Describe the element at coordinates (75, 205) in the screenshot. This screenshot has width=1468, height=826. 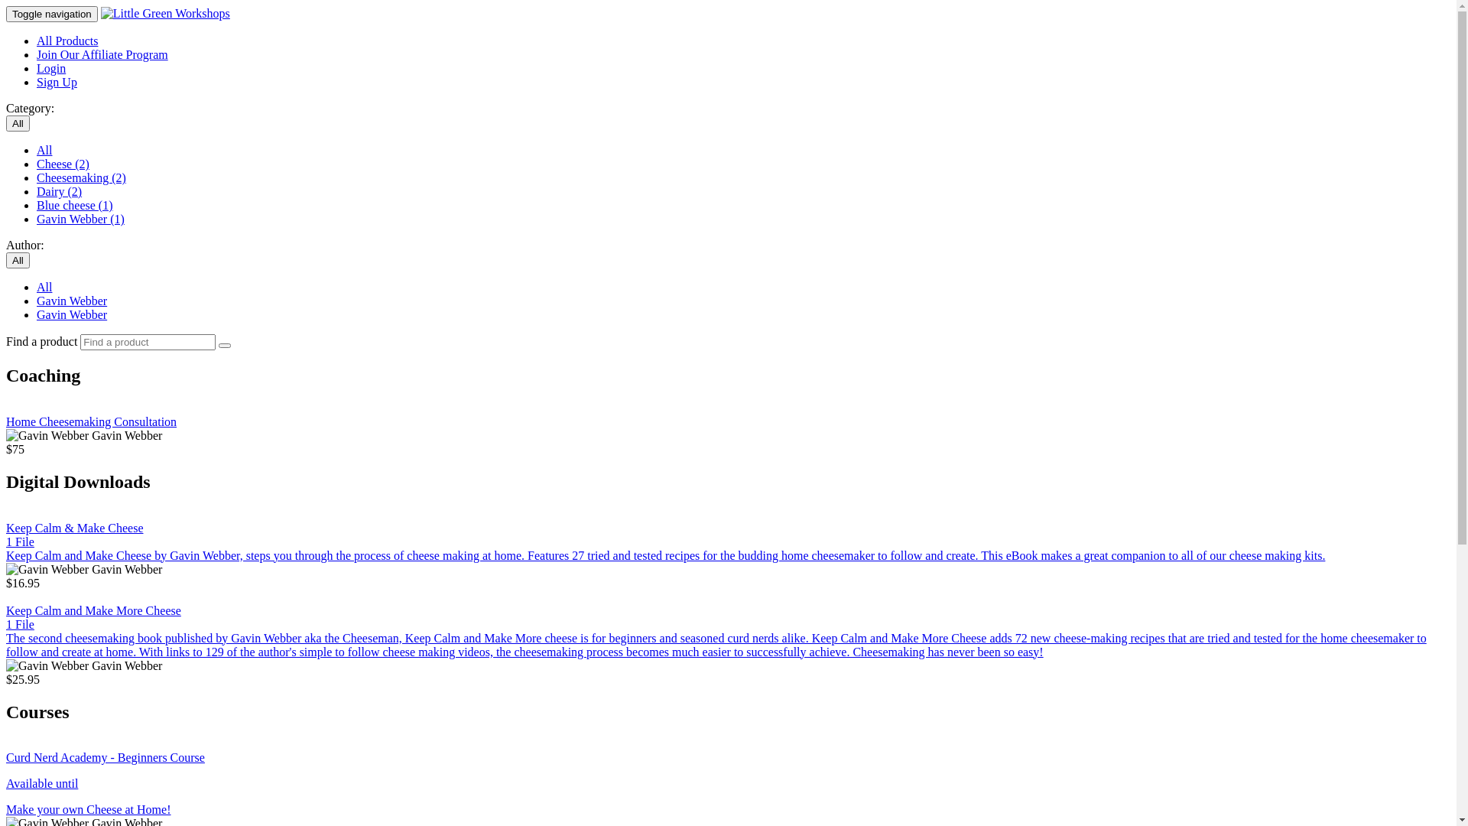
I see `Blue cheese (1)` at that location.